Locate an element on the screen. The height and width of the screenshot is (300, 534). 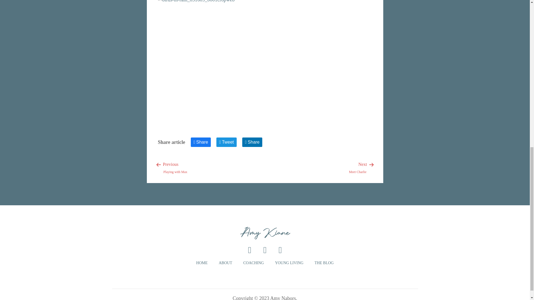
YOUNG LIVING is located at coordinates (202, 263).